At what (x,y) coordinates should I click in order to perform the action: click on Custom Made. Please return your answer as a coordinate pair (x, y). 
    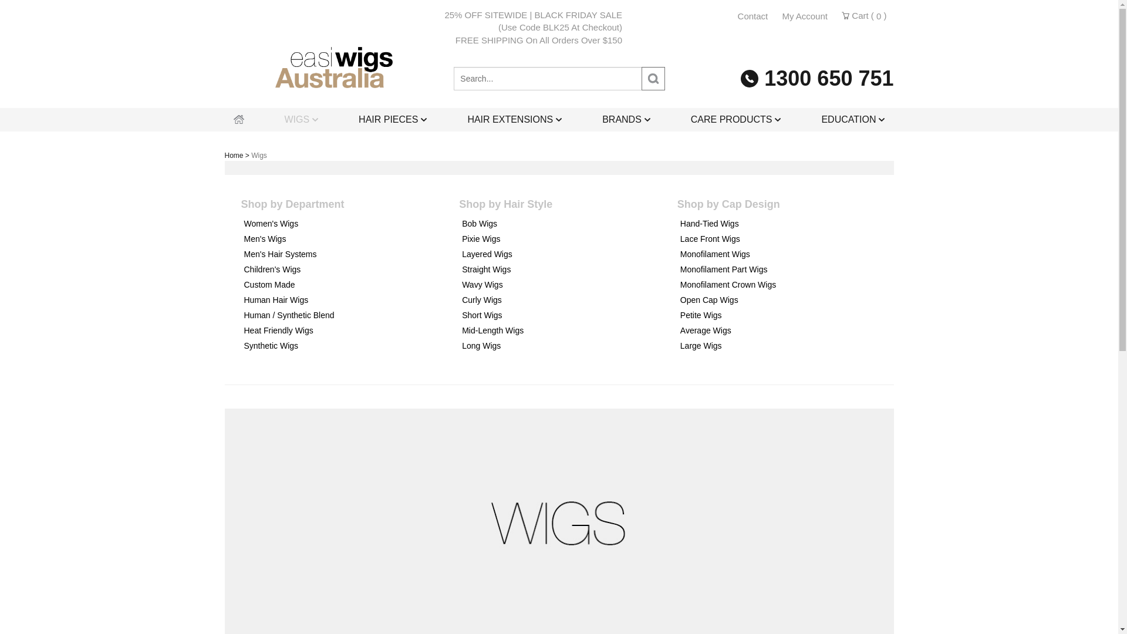
    Looking at the image, I should click on (348, 285).